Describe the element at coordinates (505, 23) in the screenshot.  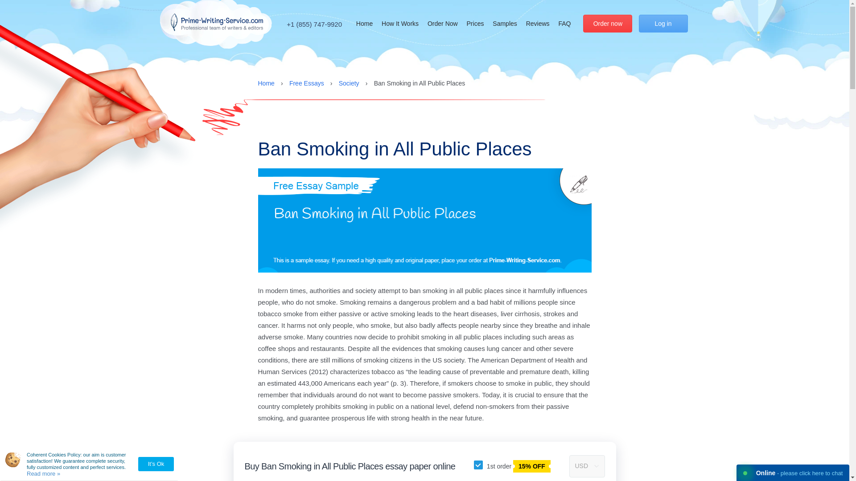
I see `Samples` at that location.